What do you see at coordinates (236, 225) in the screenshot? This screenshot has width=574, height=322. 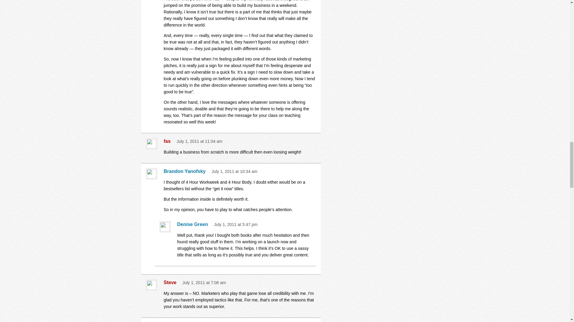 I see `July 1, 2011 at 5:47 pm` at bounding box center [236, 225].